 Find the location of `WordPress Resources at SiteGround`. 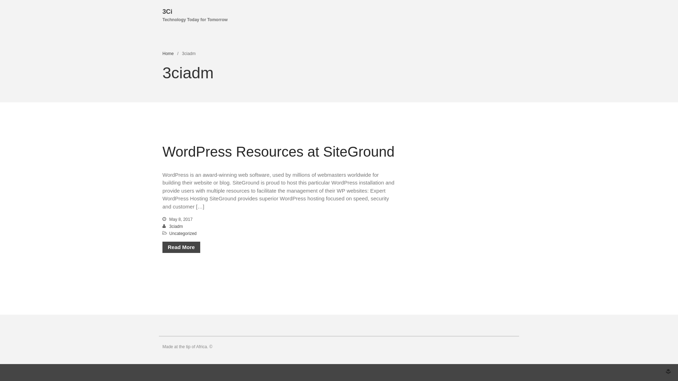

WordPress Resources at SiteGround is located at coordinates (278, 152).